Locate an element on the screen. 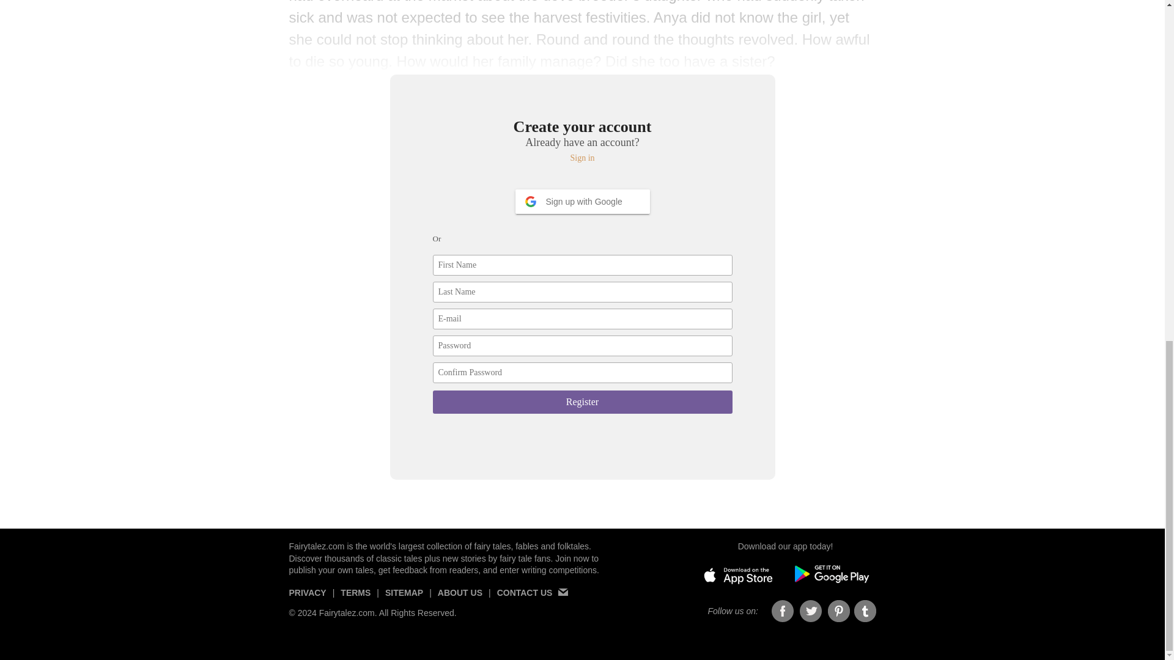 This screenshot has width=1174, height=660. Privacy is located at coordinates (307, 598).